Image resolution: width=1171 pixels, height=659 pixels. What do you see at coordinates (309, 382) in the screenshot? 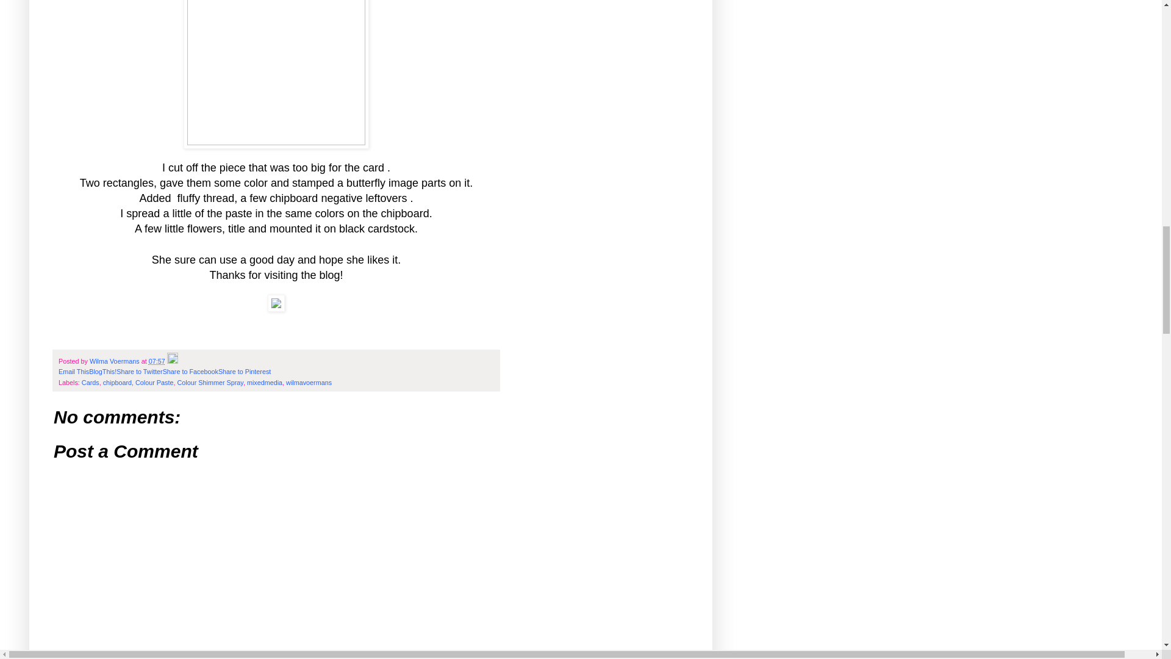
I see `wilmavoermans` at bounding box center [309, 382].